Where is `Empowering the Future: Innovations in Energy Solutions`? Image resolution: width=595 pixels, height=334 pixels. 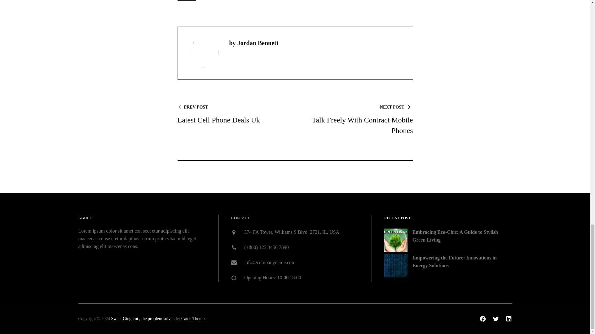
Empowering the Future: Innovations in Energy Solutions is located at coordinates (230, 114).